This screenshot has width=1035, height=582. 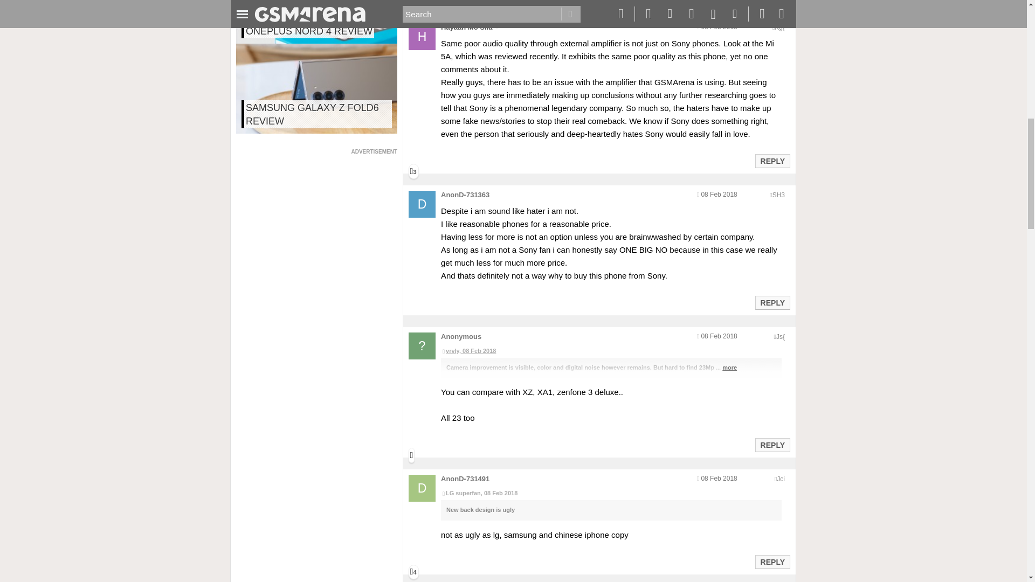 What do you see at coordinates (778, 195) in the screenshot?
I see `Encoded anonymized location` at bounding box center [778, 195].